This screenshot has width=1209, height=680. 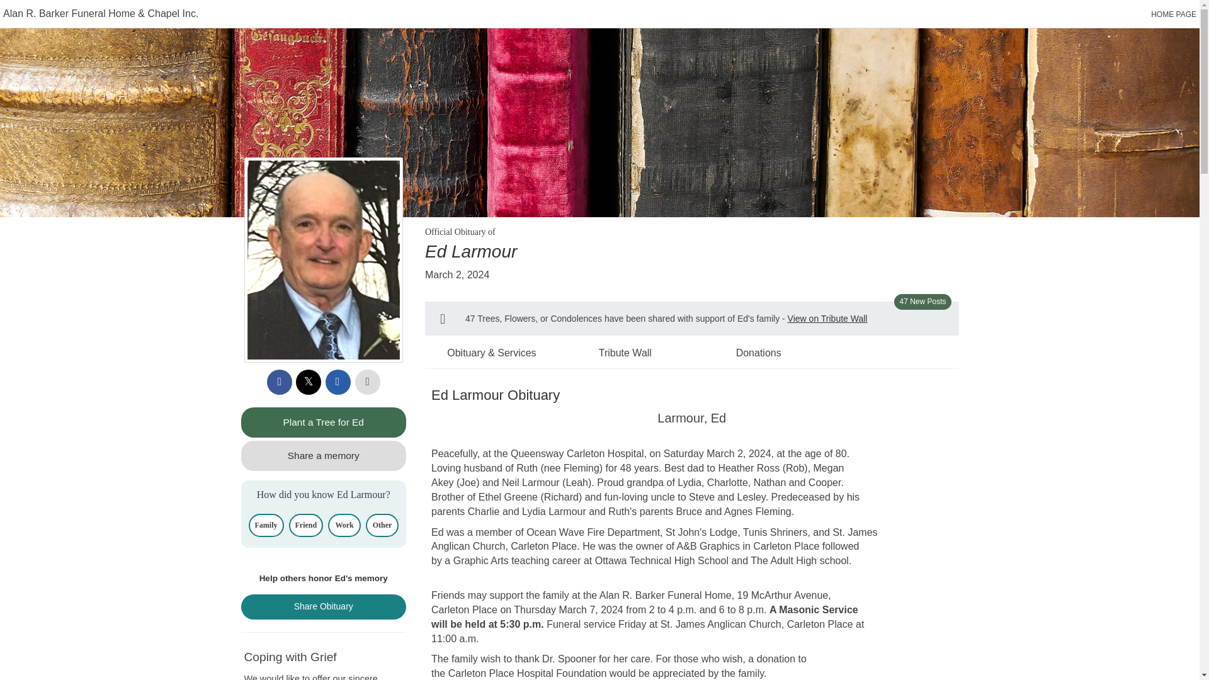 What do you see at coordinates (324, 422) in the screenshot?
I see `Plant a Tree for Ed` at bounding box center [324, 422].